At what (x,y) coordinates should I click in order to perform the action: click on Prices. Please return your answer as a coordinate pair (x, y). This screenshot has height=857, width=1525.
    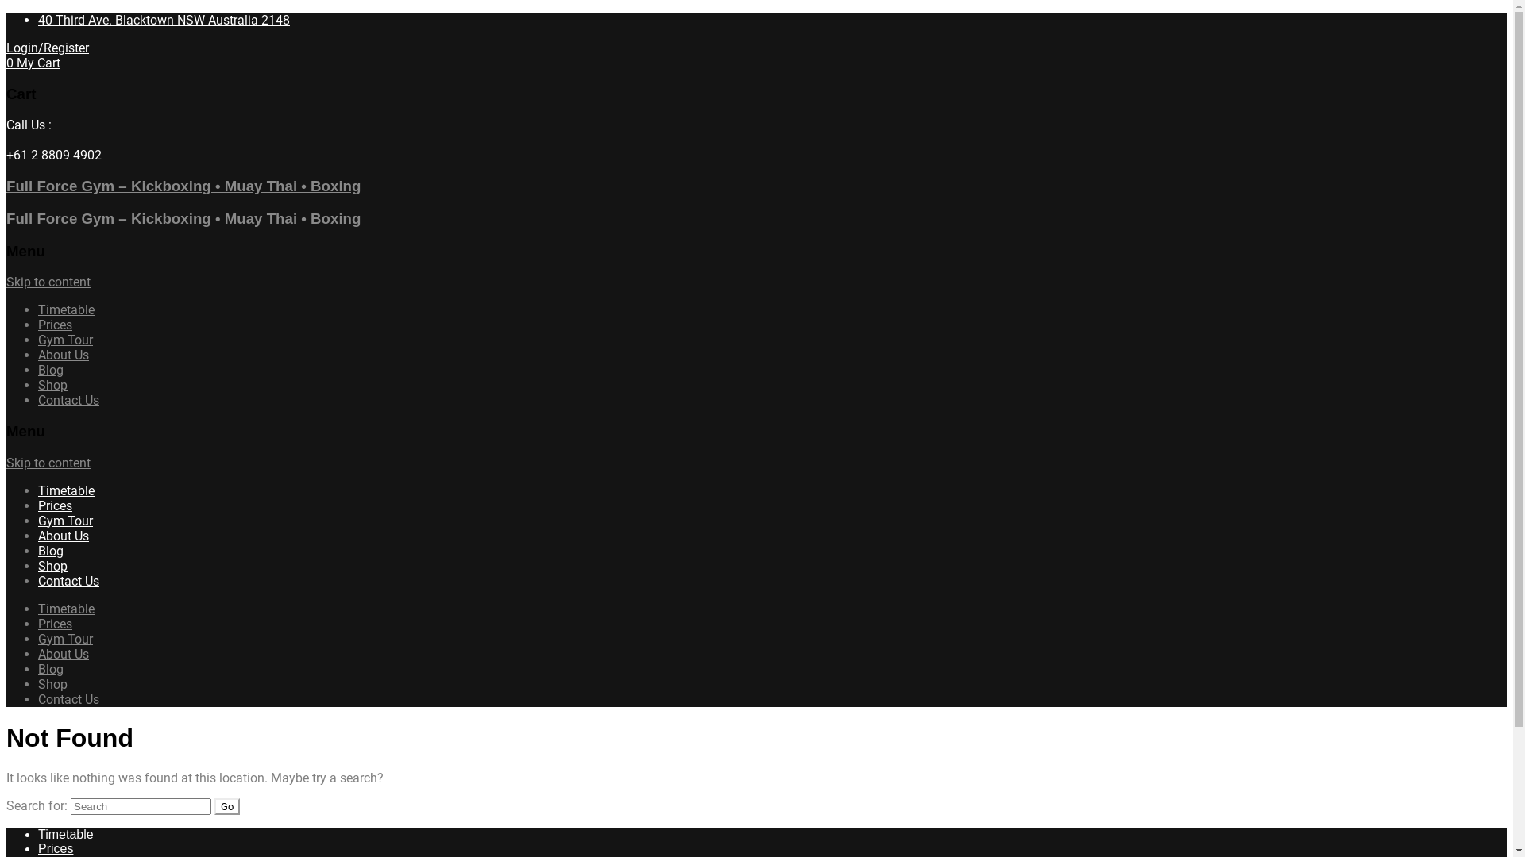
    Looking at the image, I should click on (56, 506).